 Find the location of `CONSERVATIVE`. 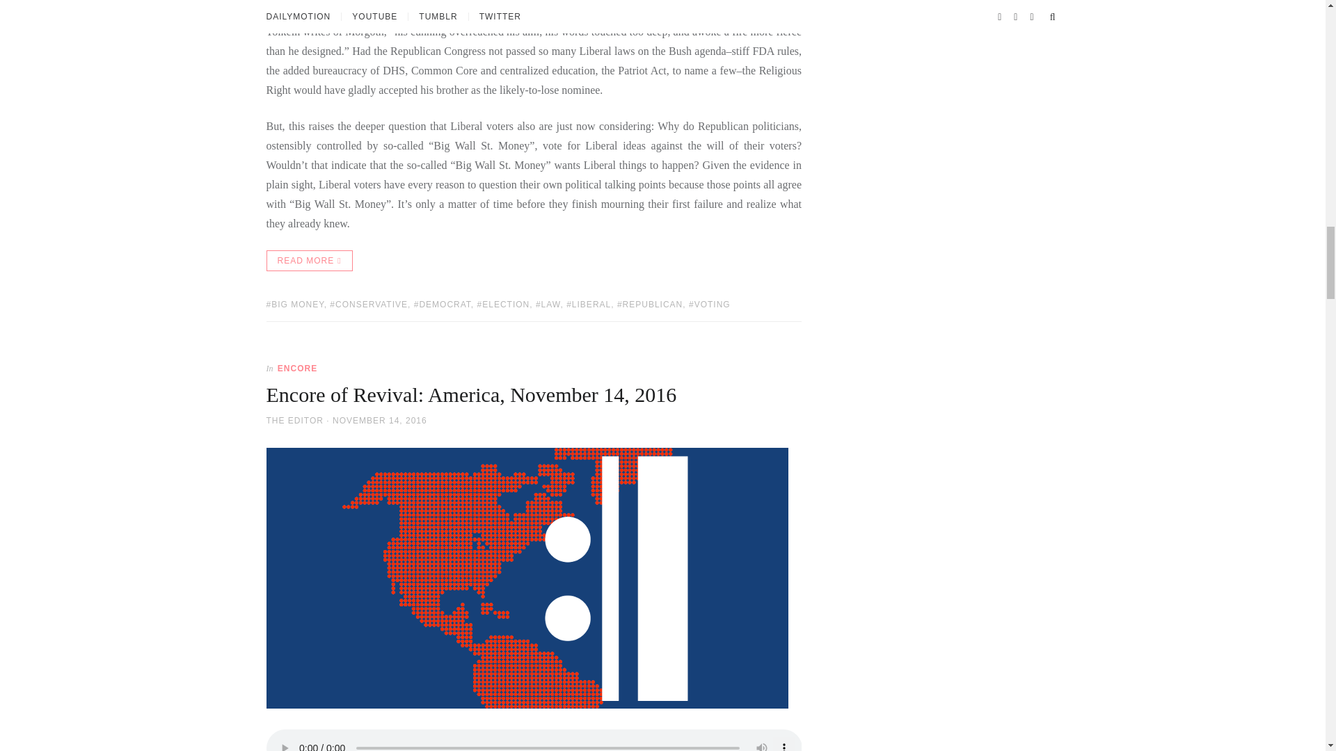

CONSERVATIVE is located at coordinates (369, 304).